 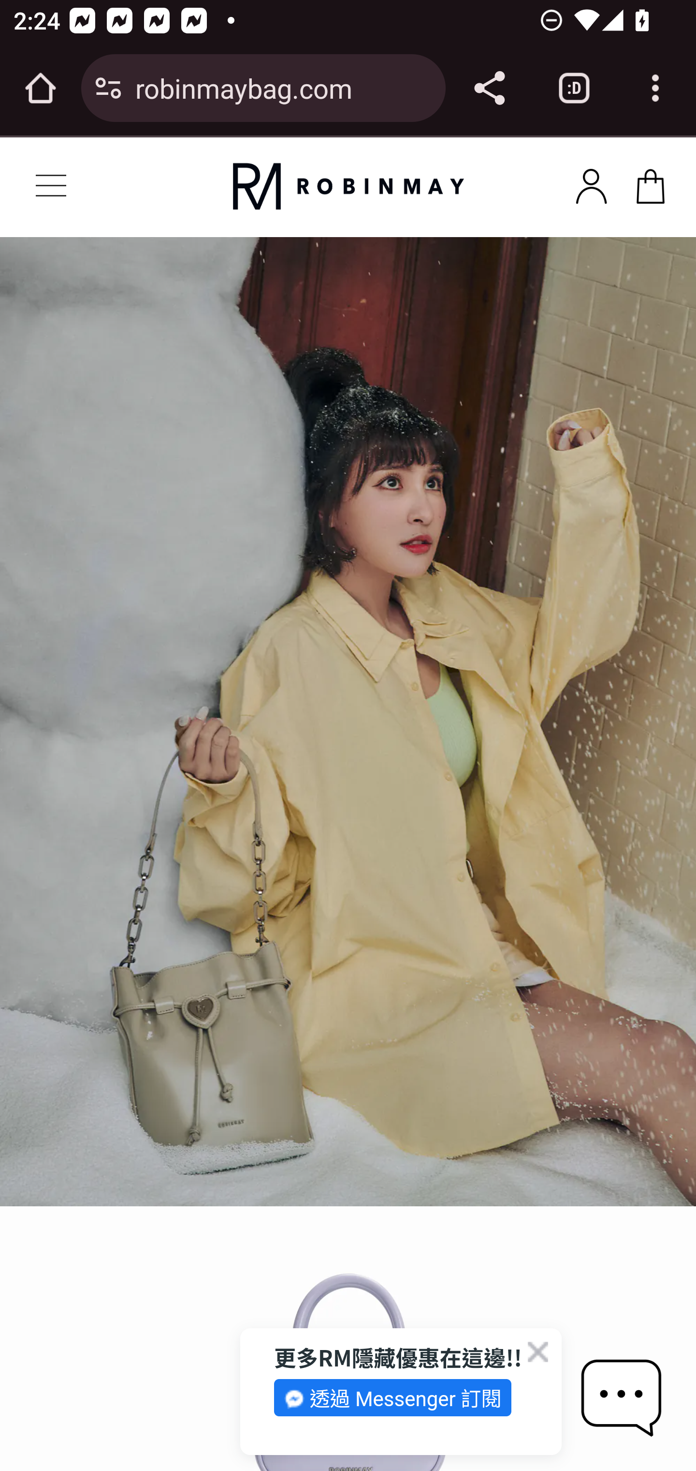 I want to click on Open the home page, so click(x=41, y=88).